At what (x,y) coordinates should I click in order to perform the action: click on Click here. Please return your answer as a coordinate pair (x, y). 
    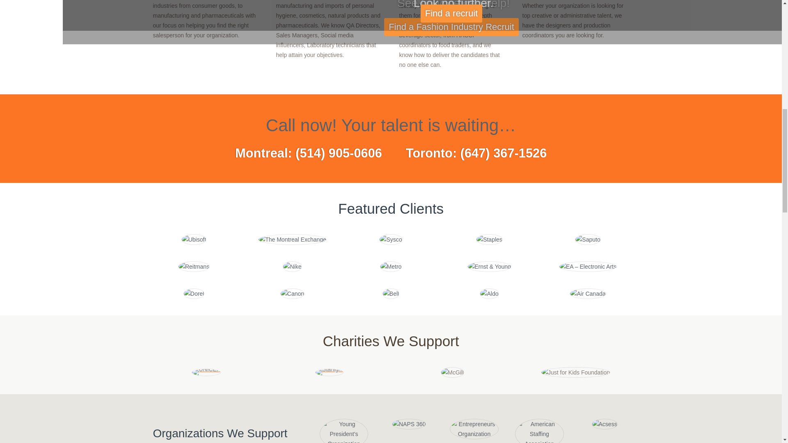
    Looking at the image, I should click on (451, 13).